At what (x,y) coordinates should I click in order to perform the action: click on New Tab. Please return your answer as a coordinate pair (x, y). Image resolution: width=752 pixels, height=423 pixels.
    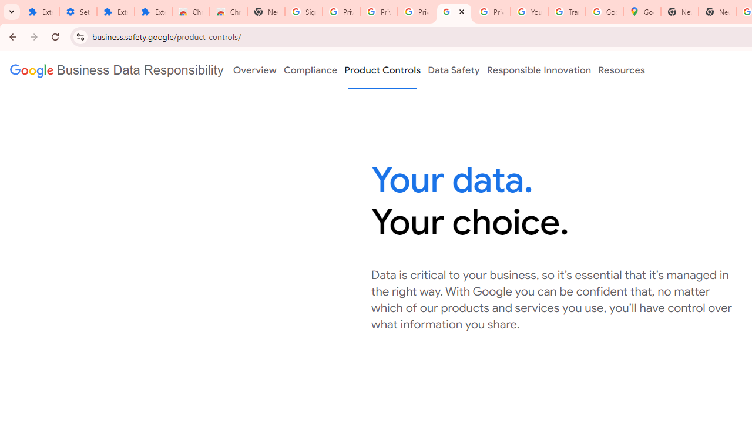
    Looking at the image, I should click on (717, 12).